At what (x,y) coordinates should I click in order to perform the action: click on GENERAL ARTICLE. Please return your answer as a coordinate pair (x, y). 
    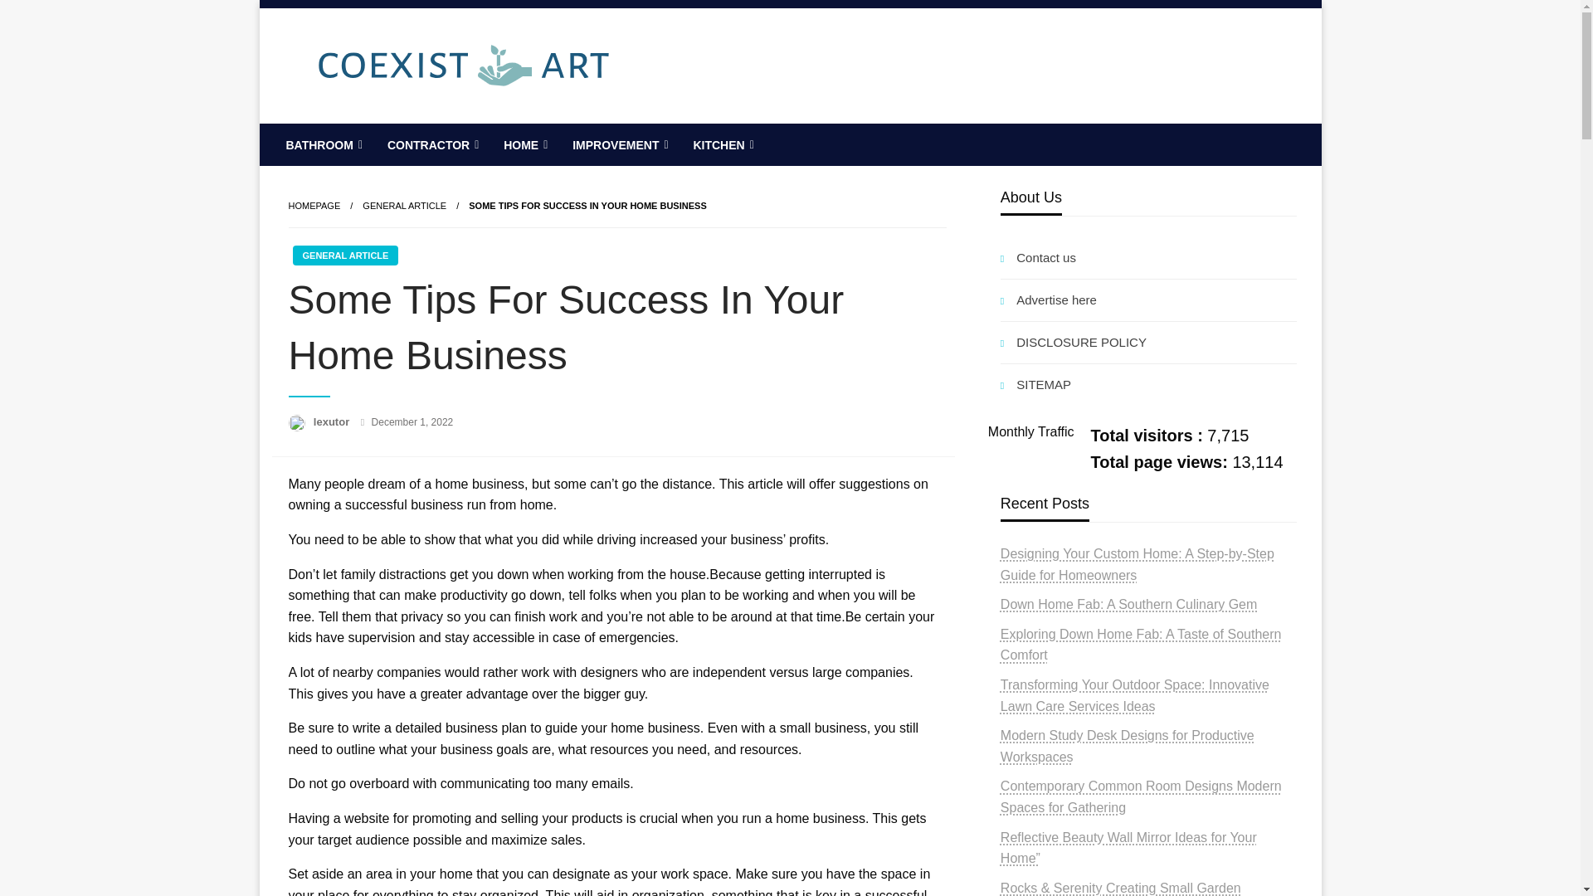
    Looking at the image, I should click on (345, 255).